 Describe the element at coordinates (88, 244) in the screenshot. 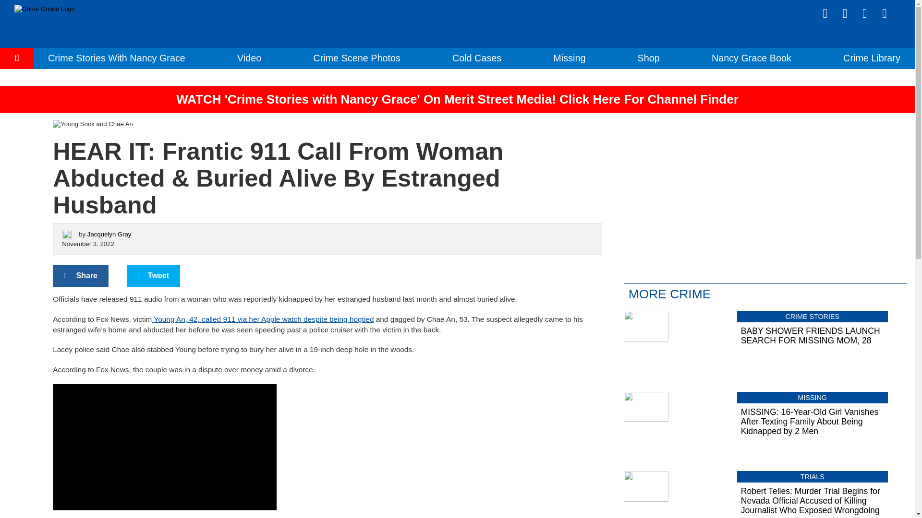

I see `November 3, 2022` at that location.